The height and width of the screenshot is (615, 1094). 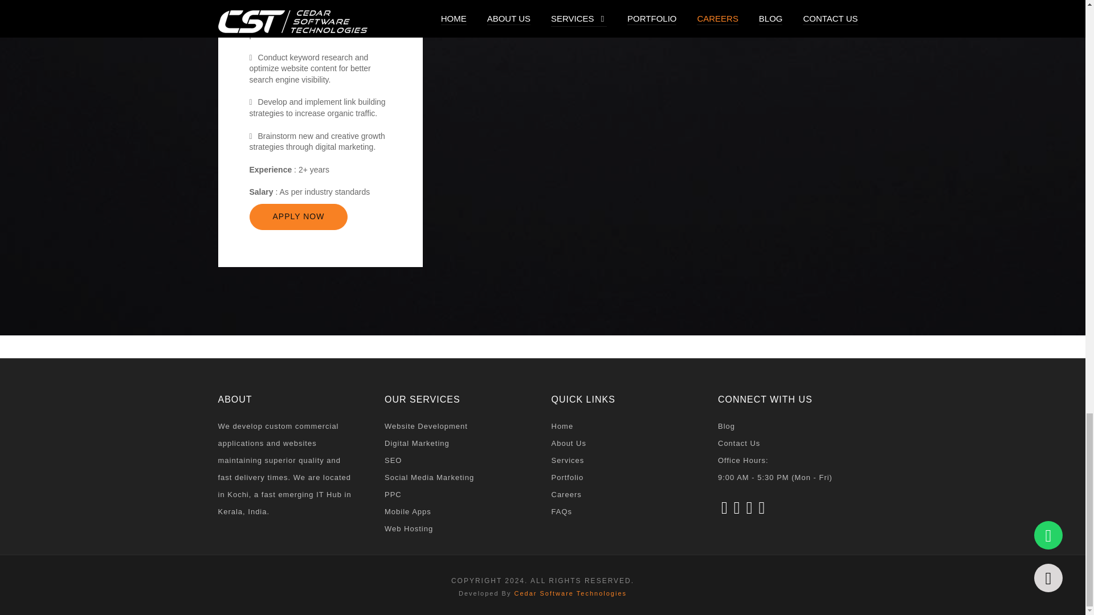 What do you see at coordinates (459, 528) in the screenshot?
I see `Web Hosting` at bounding box center [459, 528].